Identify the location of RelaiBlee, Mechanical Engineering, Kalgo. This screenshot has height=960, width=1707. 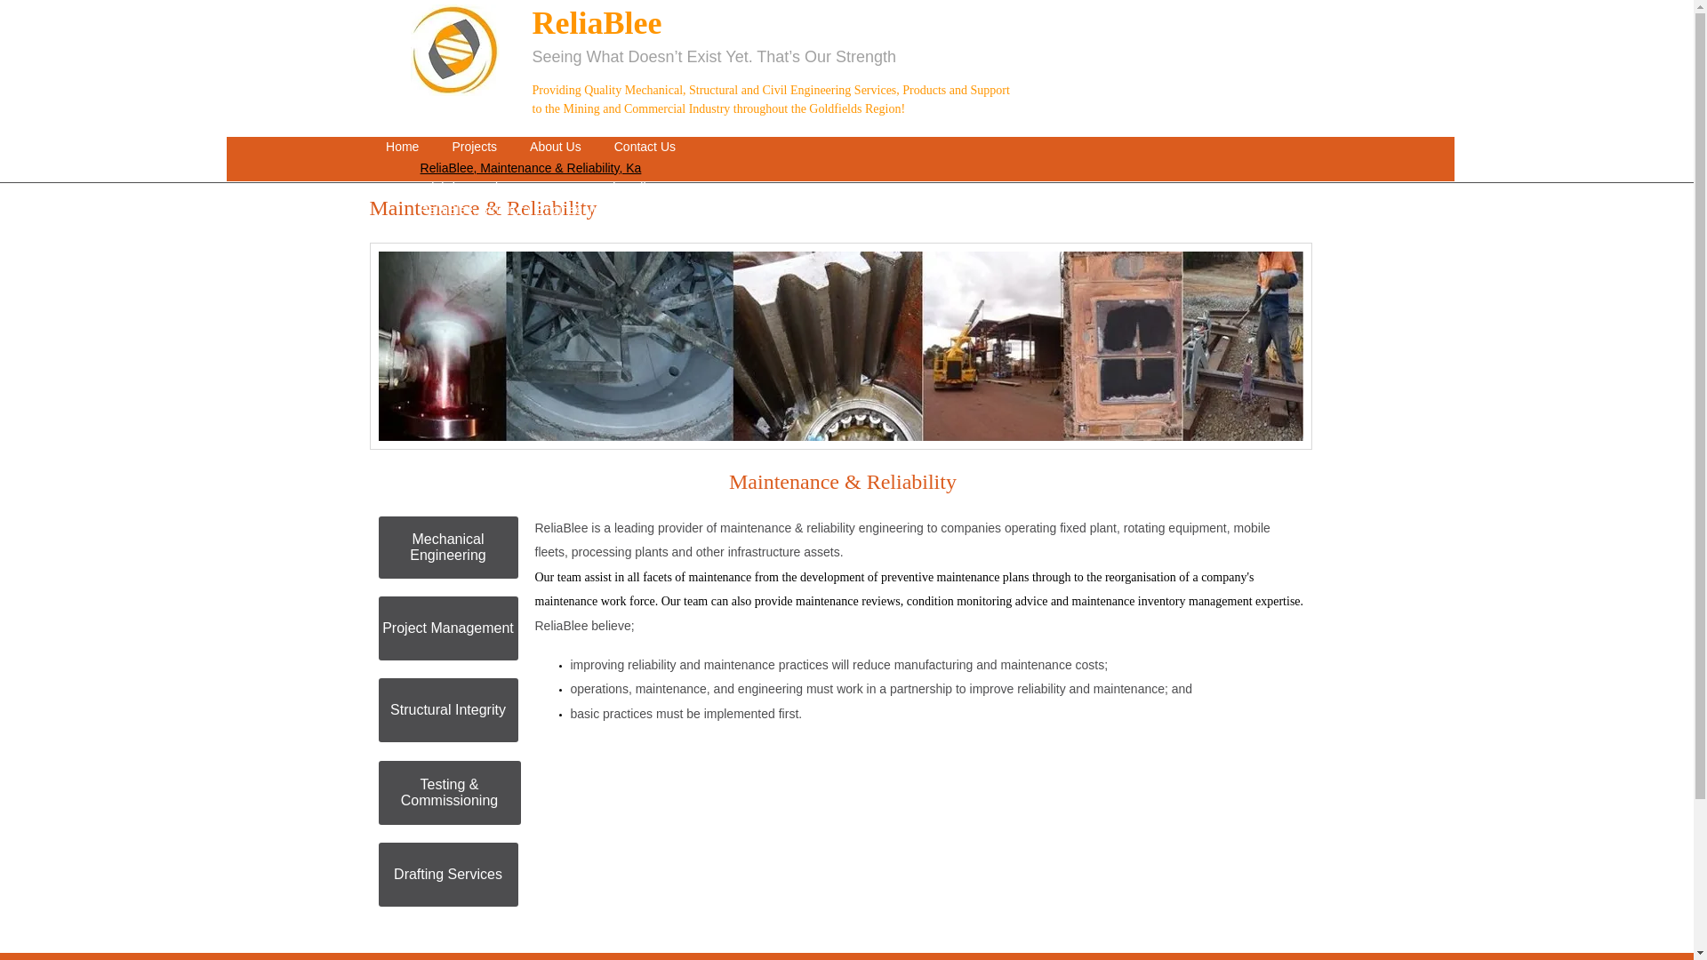
(532, 233).